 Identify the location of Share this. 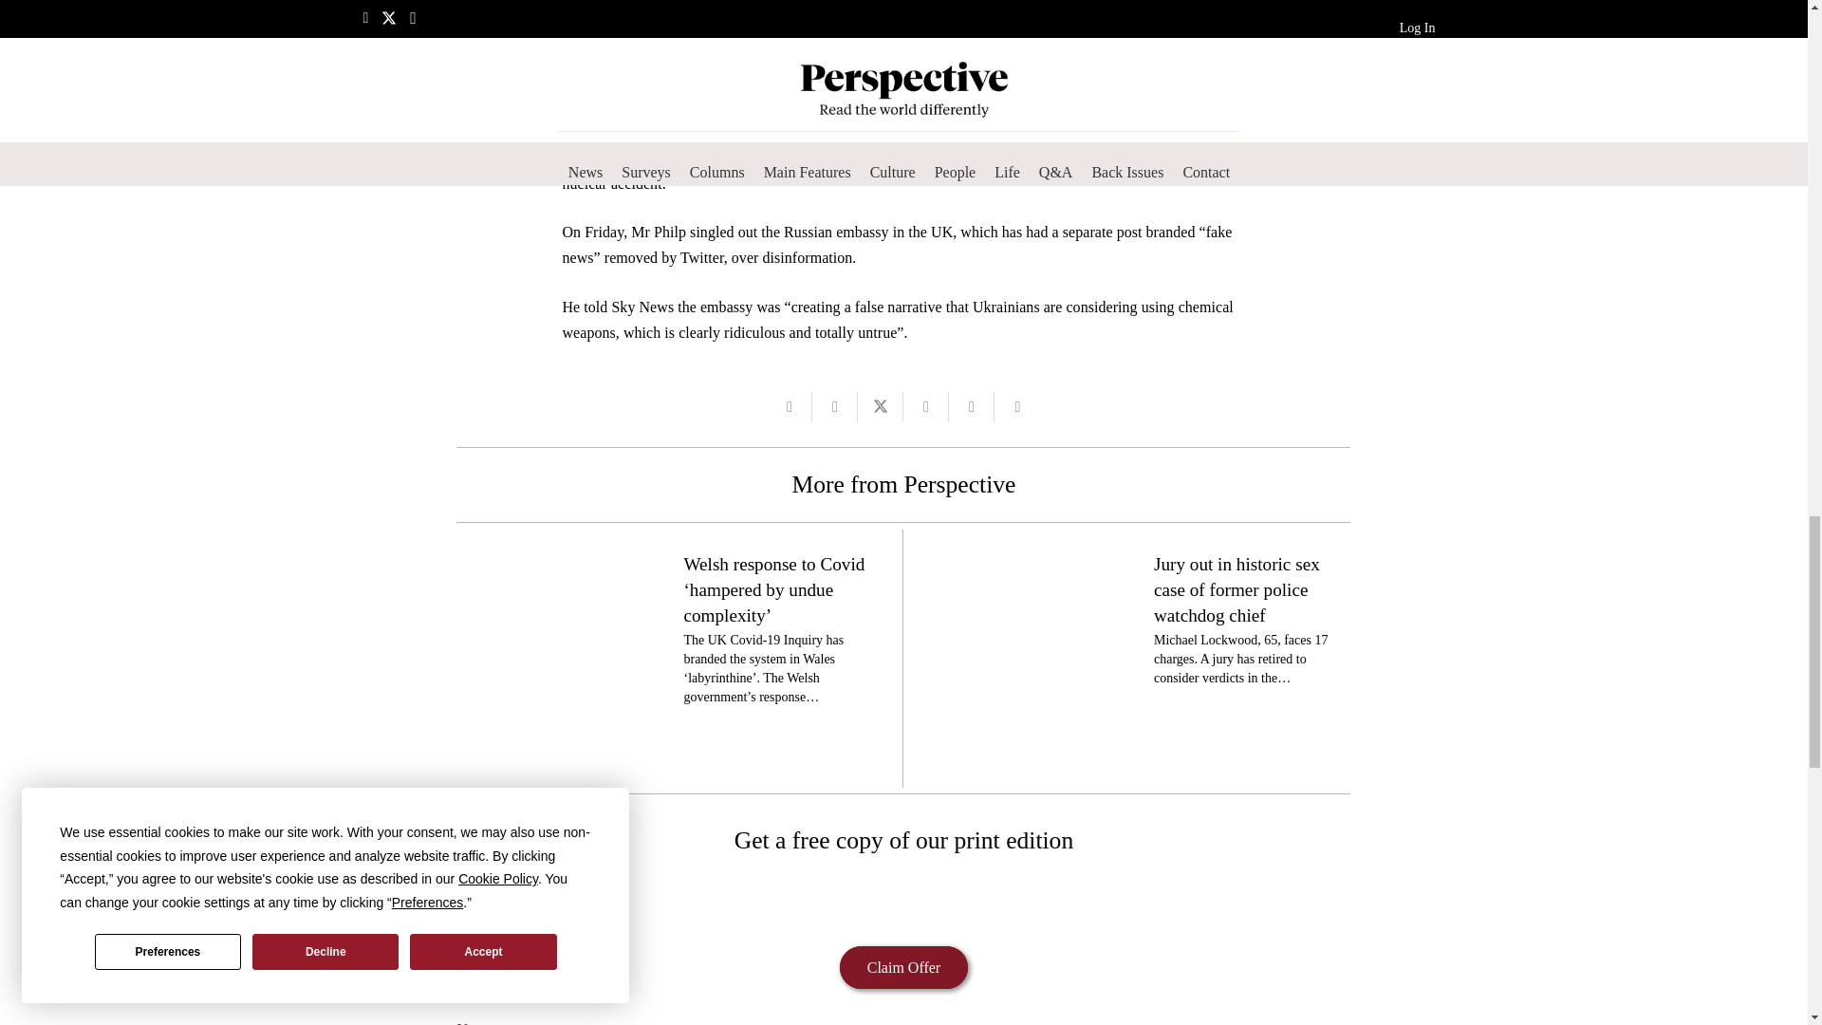
(835, 406).